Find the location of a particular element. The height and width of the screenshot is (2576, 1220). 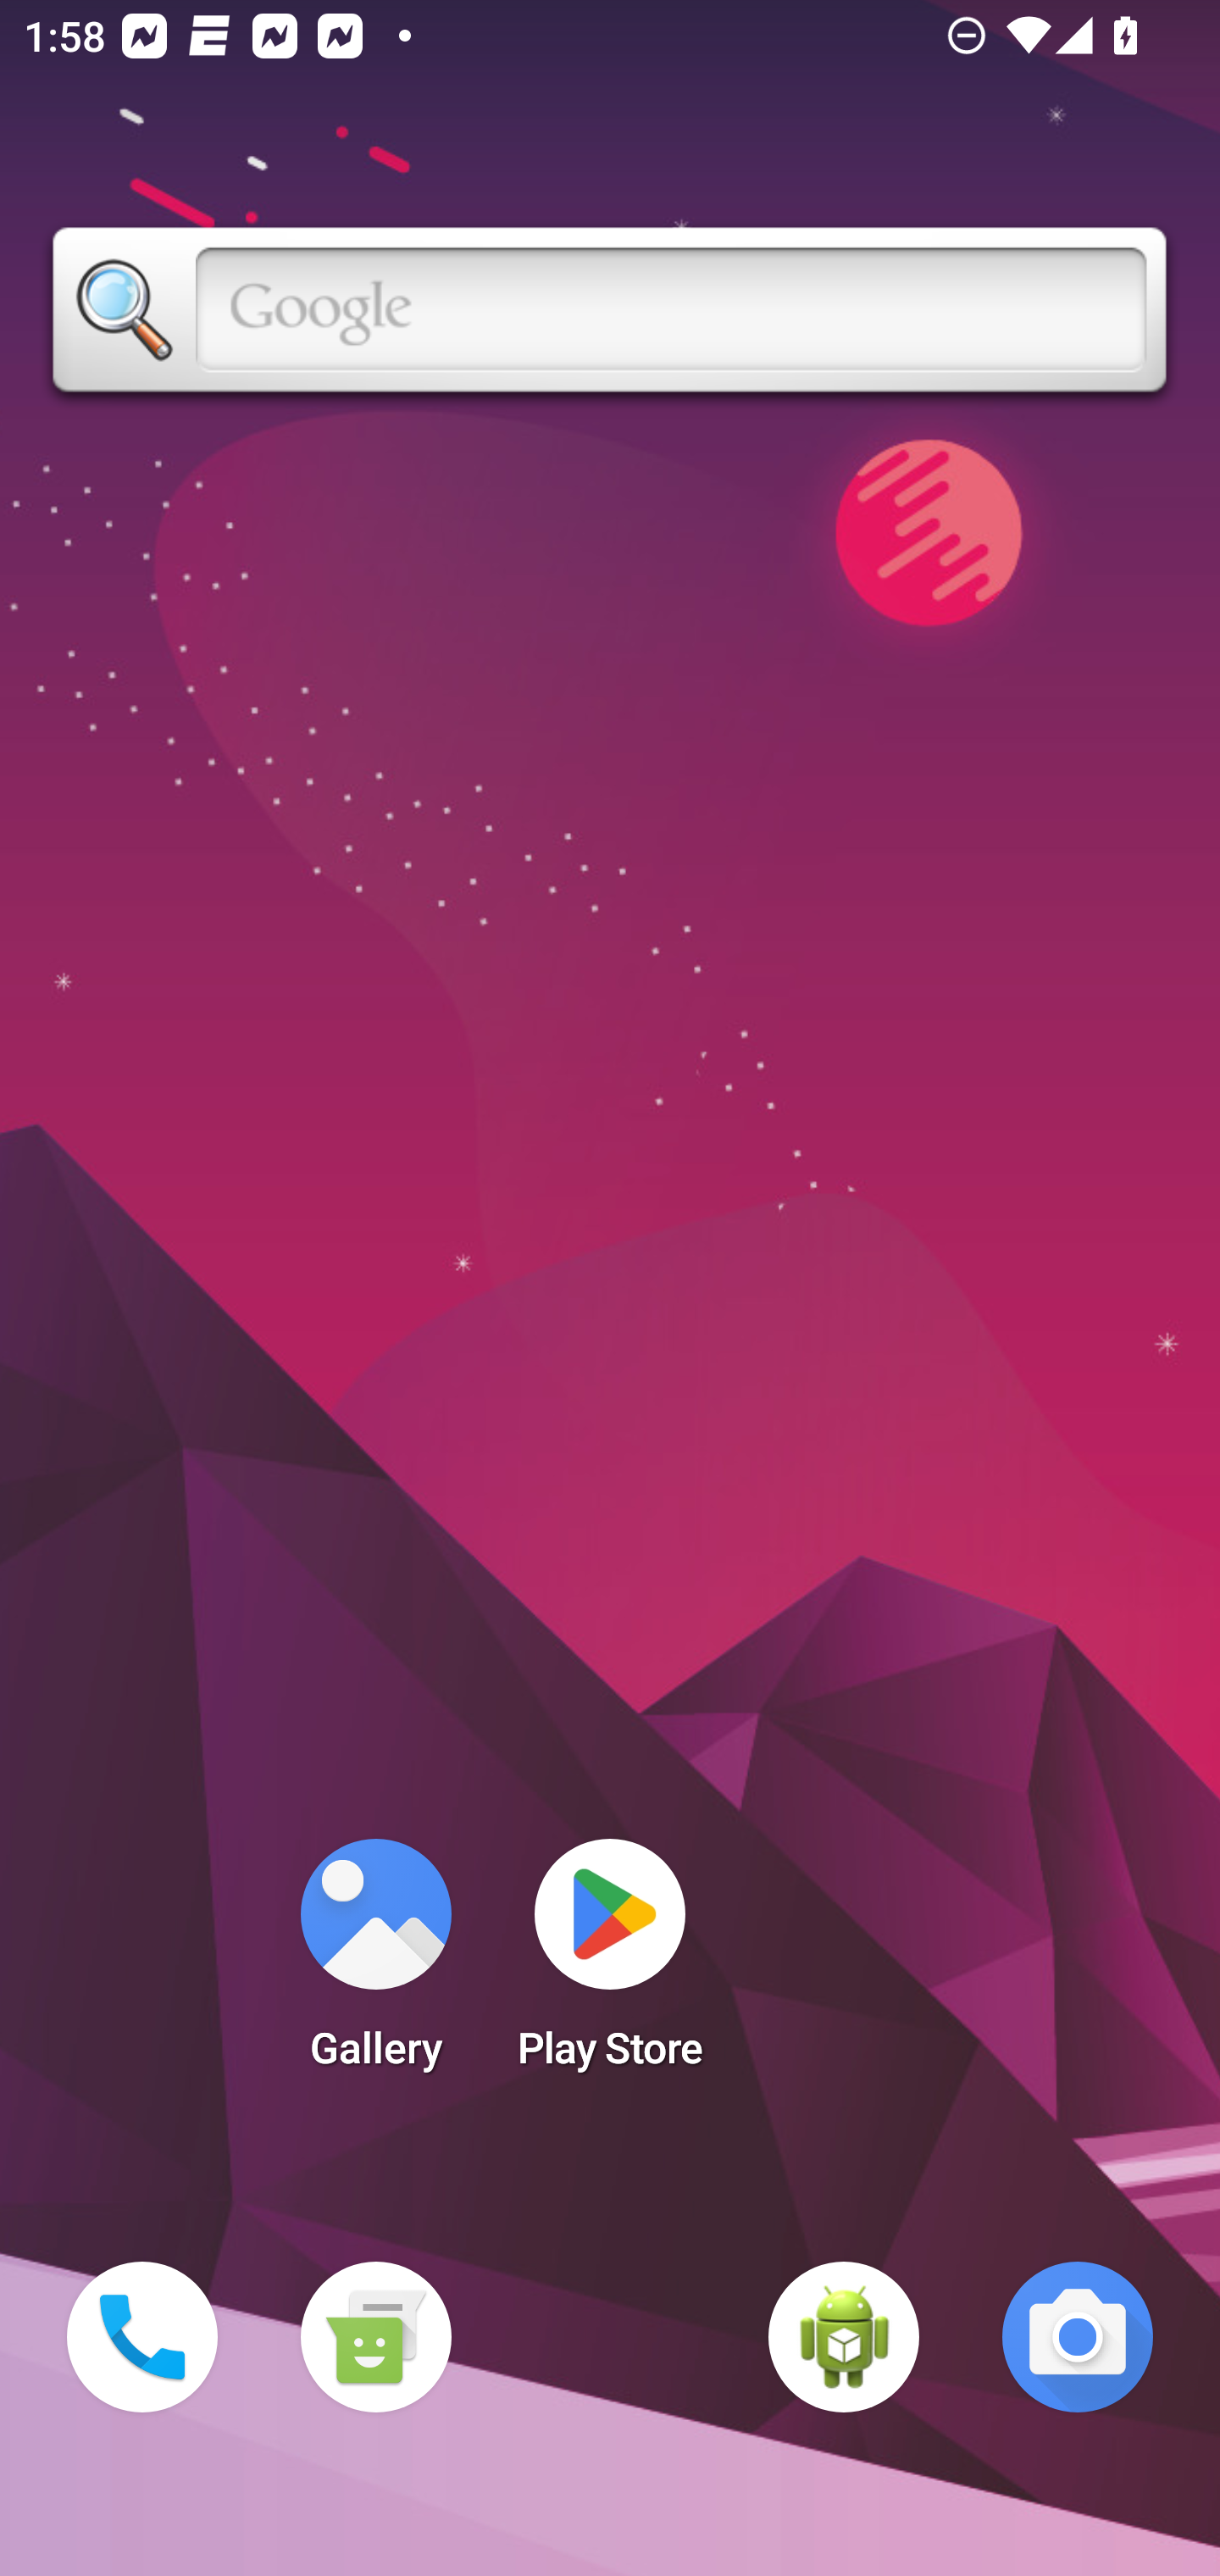

Phone is located at coordinates (142, 2337).